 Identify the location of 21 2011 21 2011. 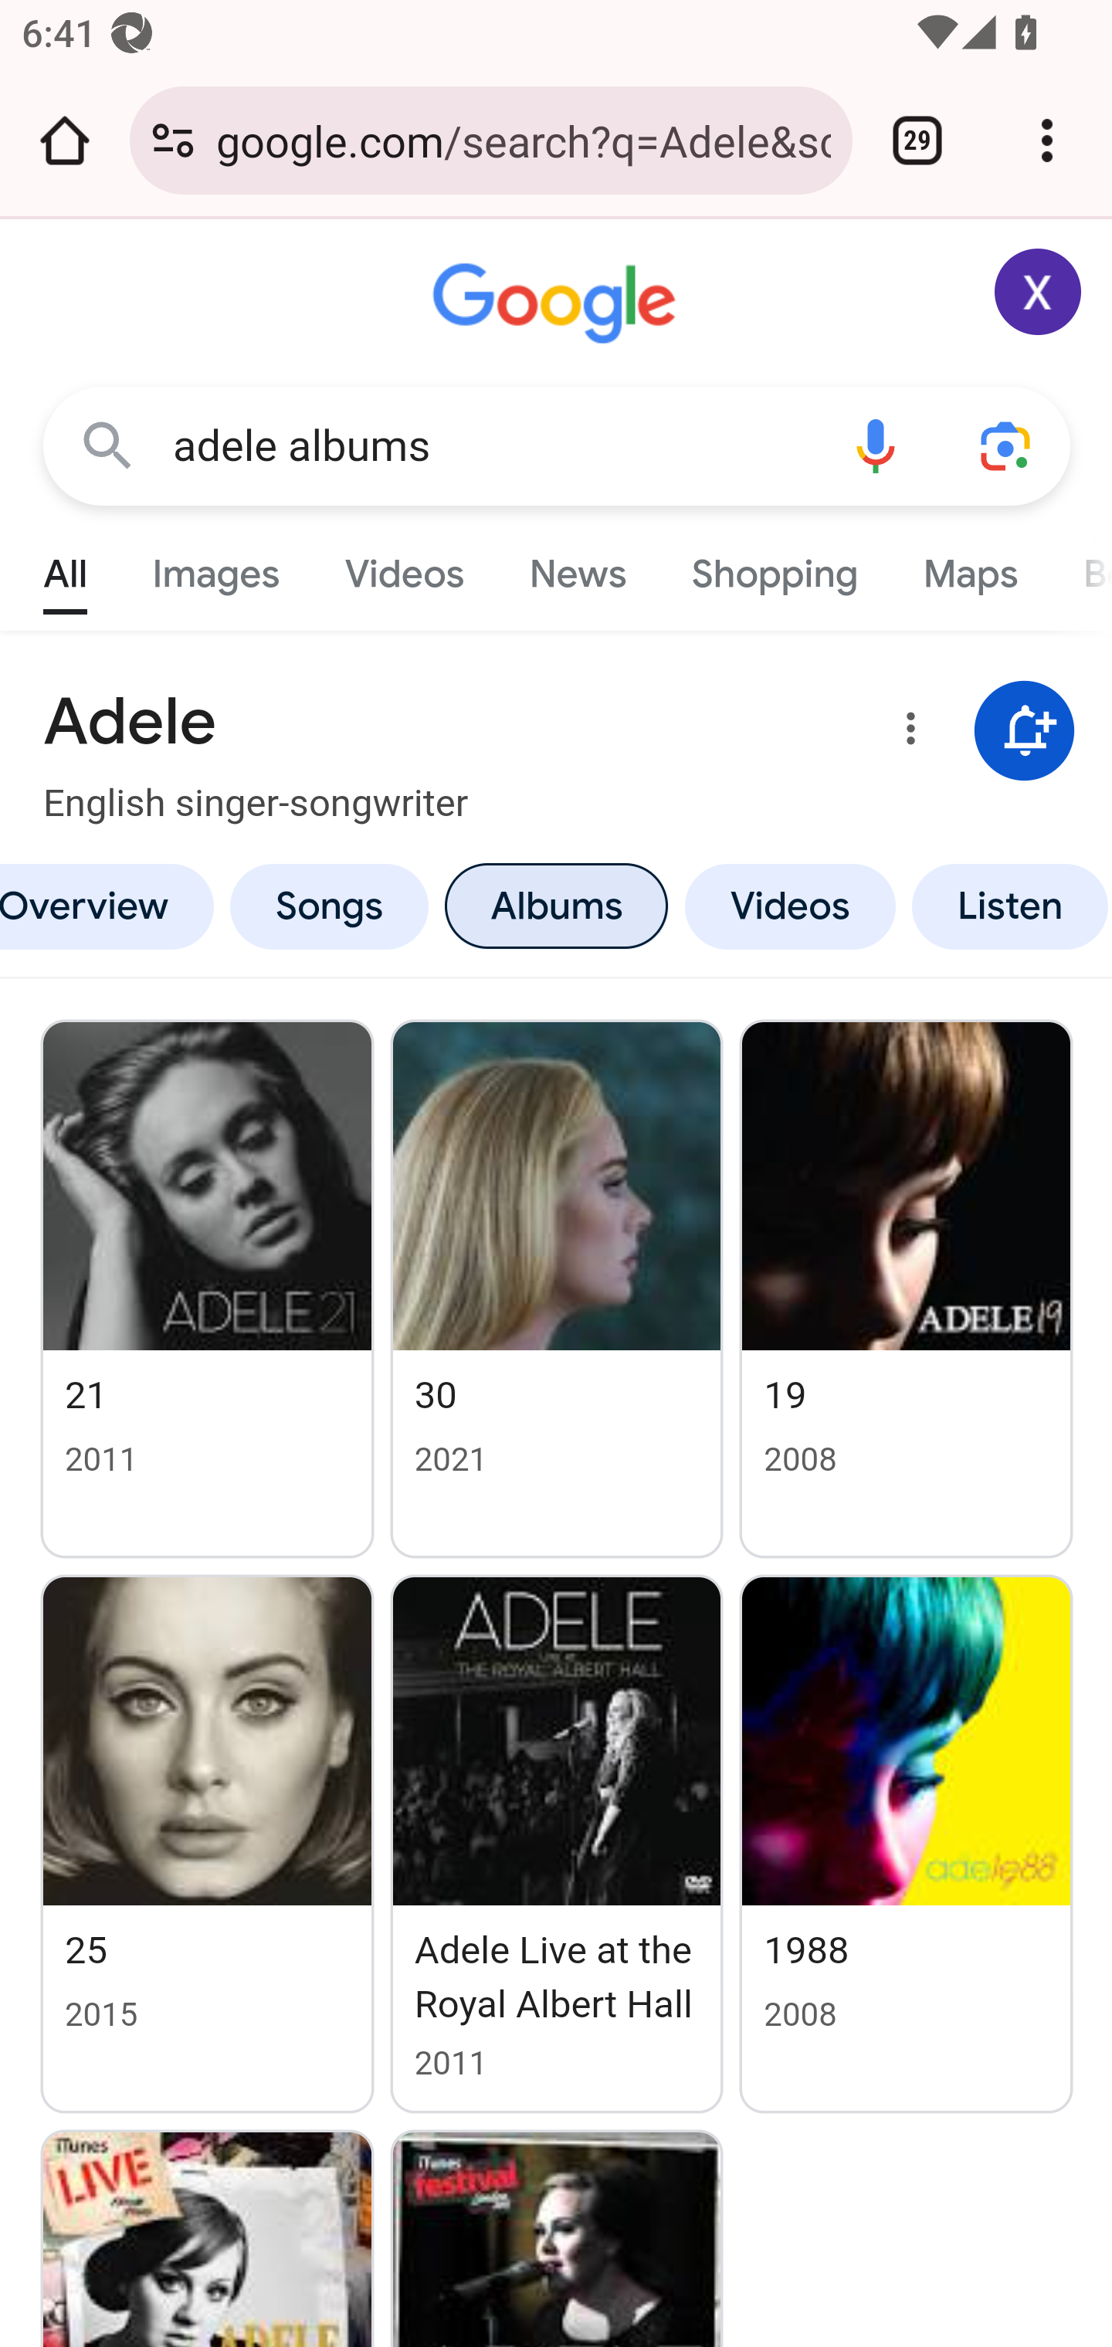
(208, 1288).